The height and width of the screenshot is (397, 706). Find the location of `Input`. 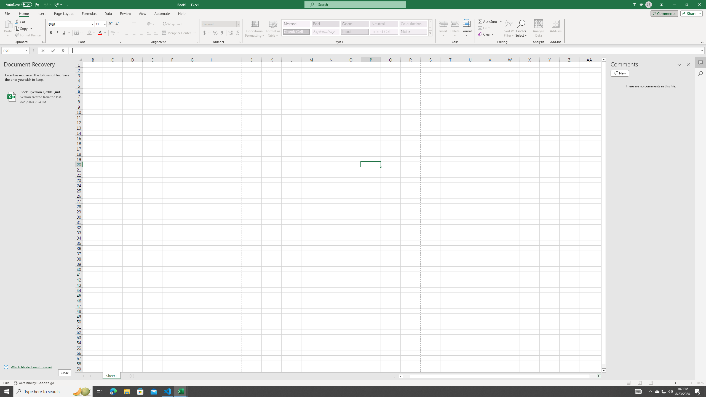

Input is located at coordinates (355, 31).